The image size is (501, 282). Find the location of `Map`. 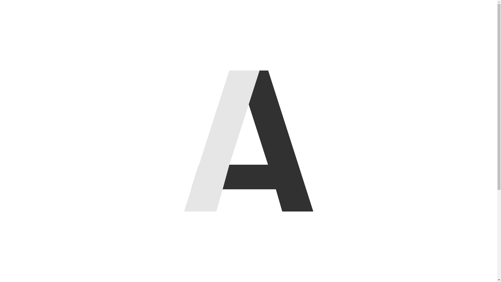

Map is located at coordinates (389, 186).